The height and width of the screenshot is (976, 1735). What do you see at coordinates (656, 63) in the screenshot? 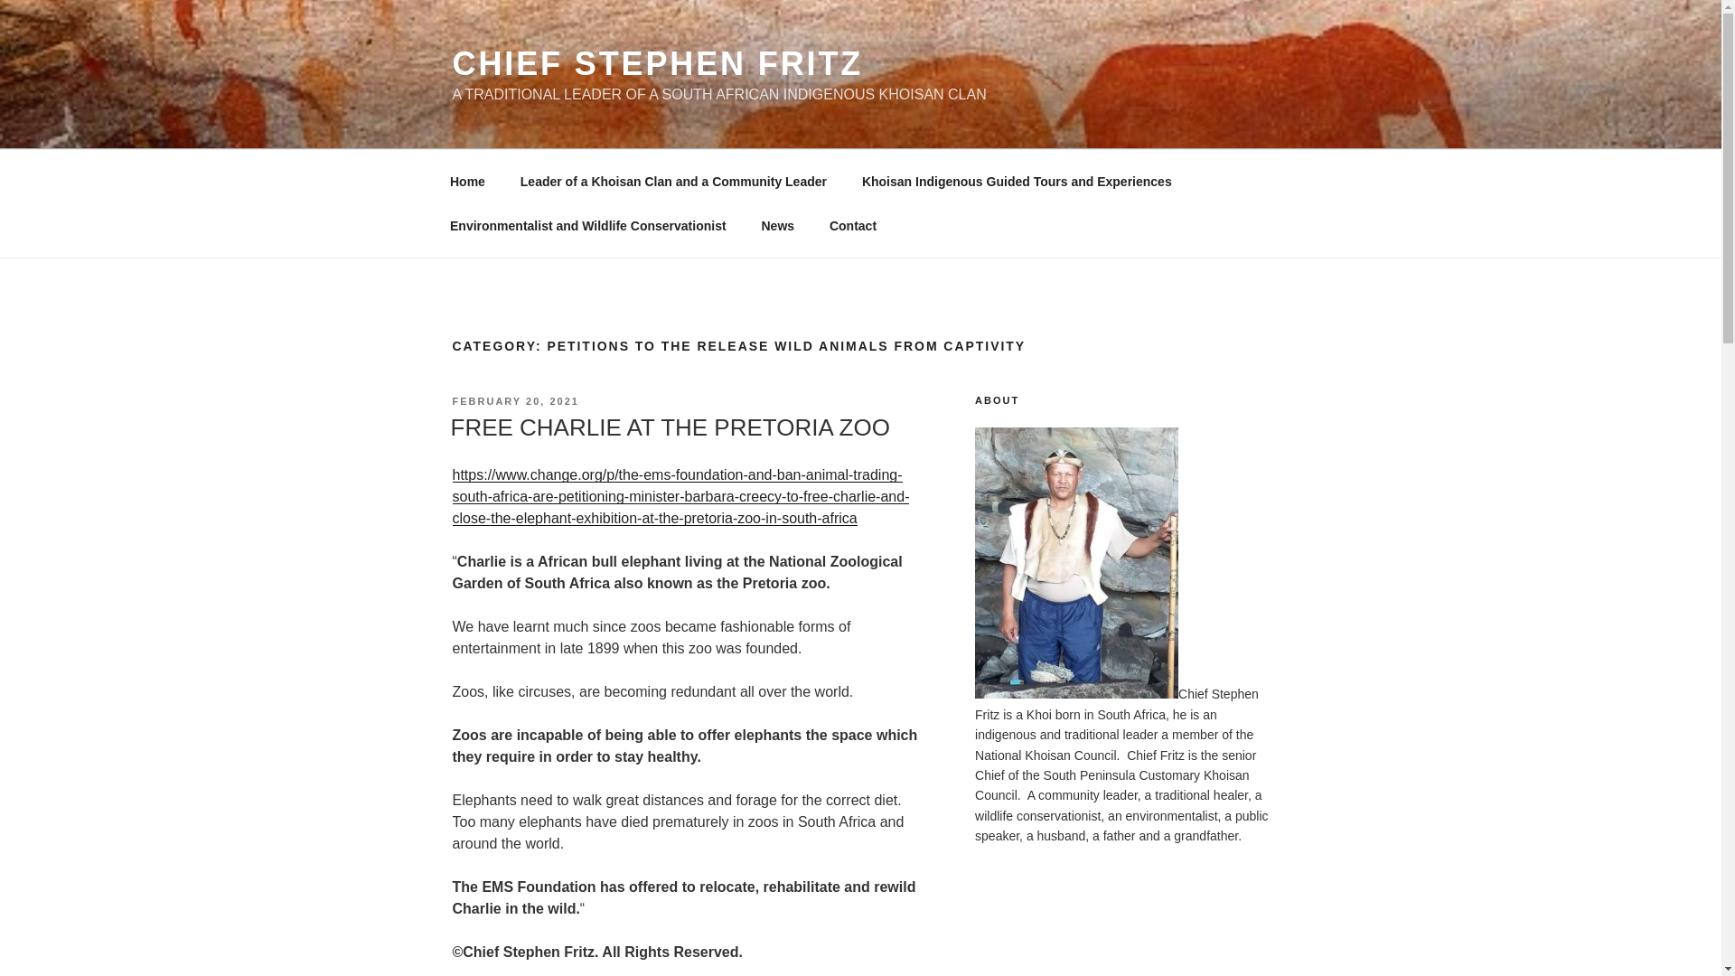
I see `CHIEF STEPHEN FRITZ` at bounding box center [656, 63].